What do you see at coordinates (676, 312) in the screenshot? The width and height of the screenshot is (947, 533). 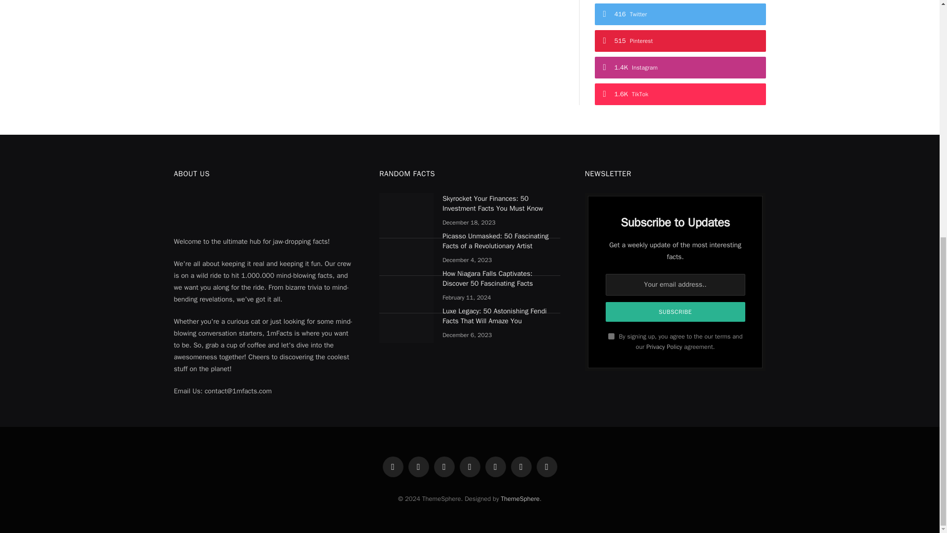 I see `Subscribe` at bounding box center [676, 312].